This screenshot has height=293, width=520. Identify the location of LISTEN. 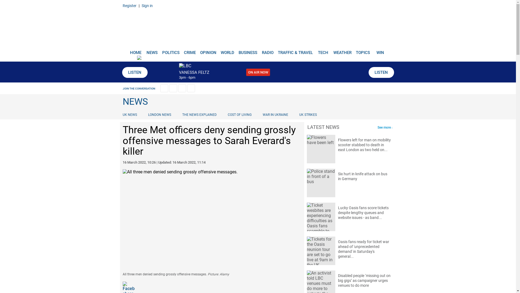
(134, 72).